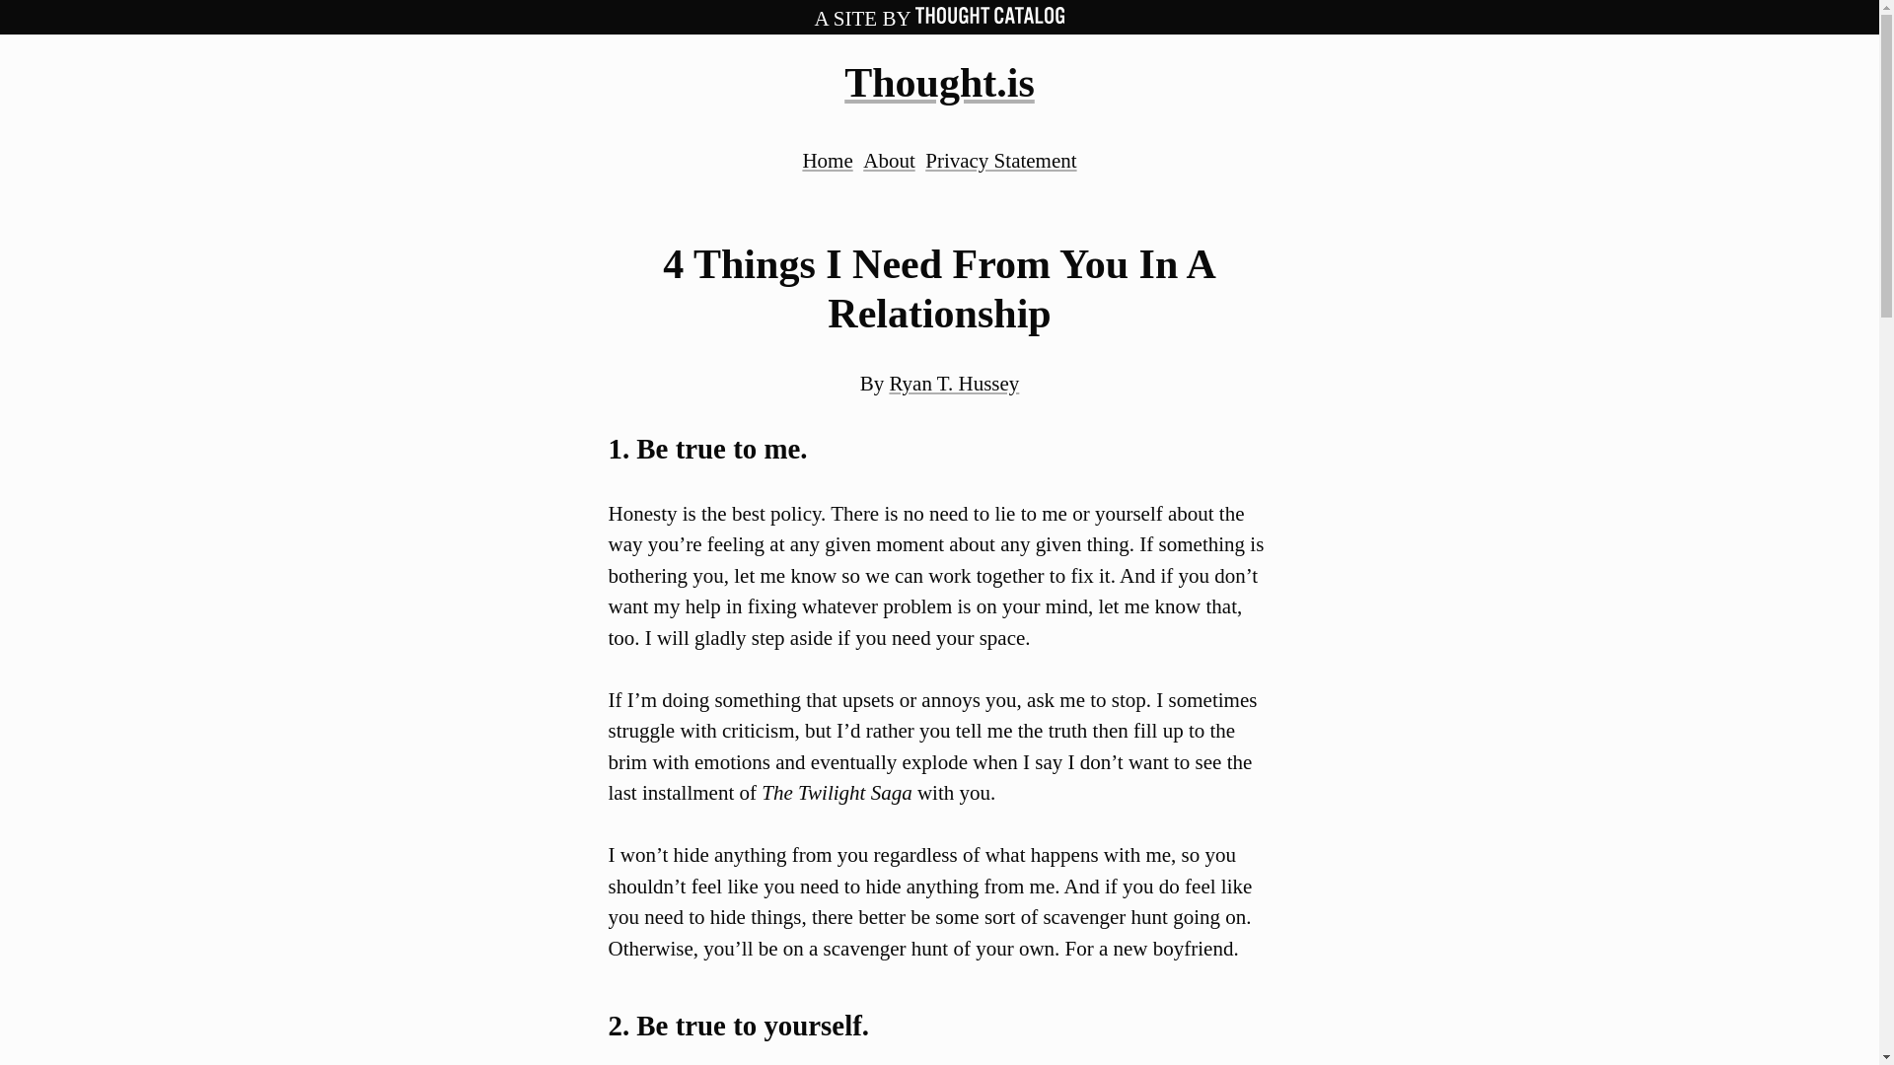 The height and width of the screenshot is (1065, 1894). I want to click on Home, so click(827, 160).